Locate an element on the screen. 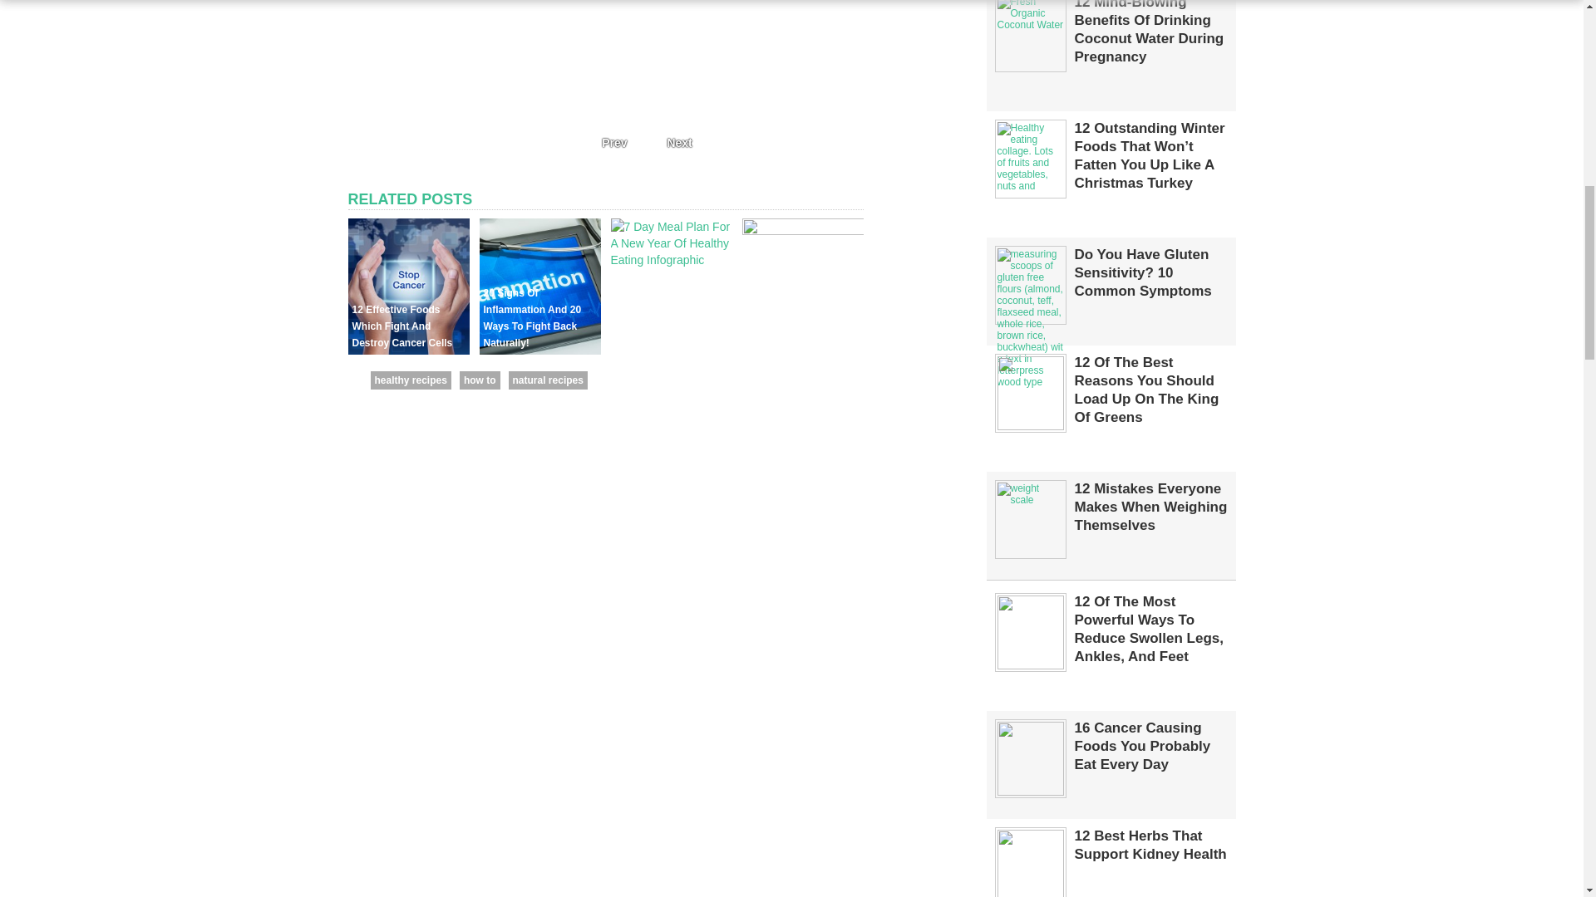 The height and width of the screenshot is (897, 1596). 10 Sweet Ways Honey Can Improve Your Life is located at coordinates (802, 231).